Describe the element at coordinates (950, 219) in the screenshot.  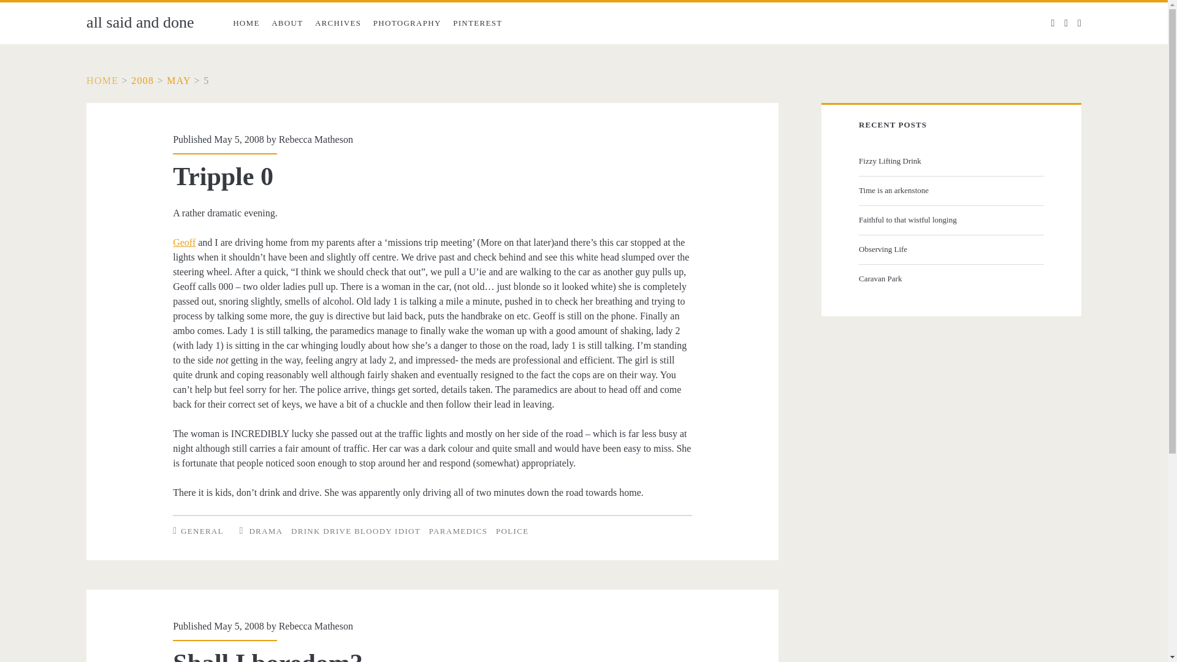
I see `Faithful to that wistful longing` at that location.